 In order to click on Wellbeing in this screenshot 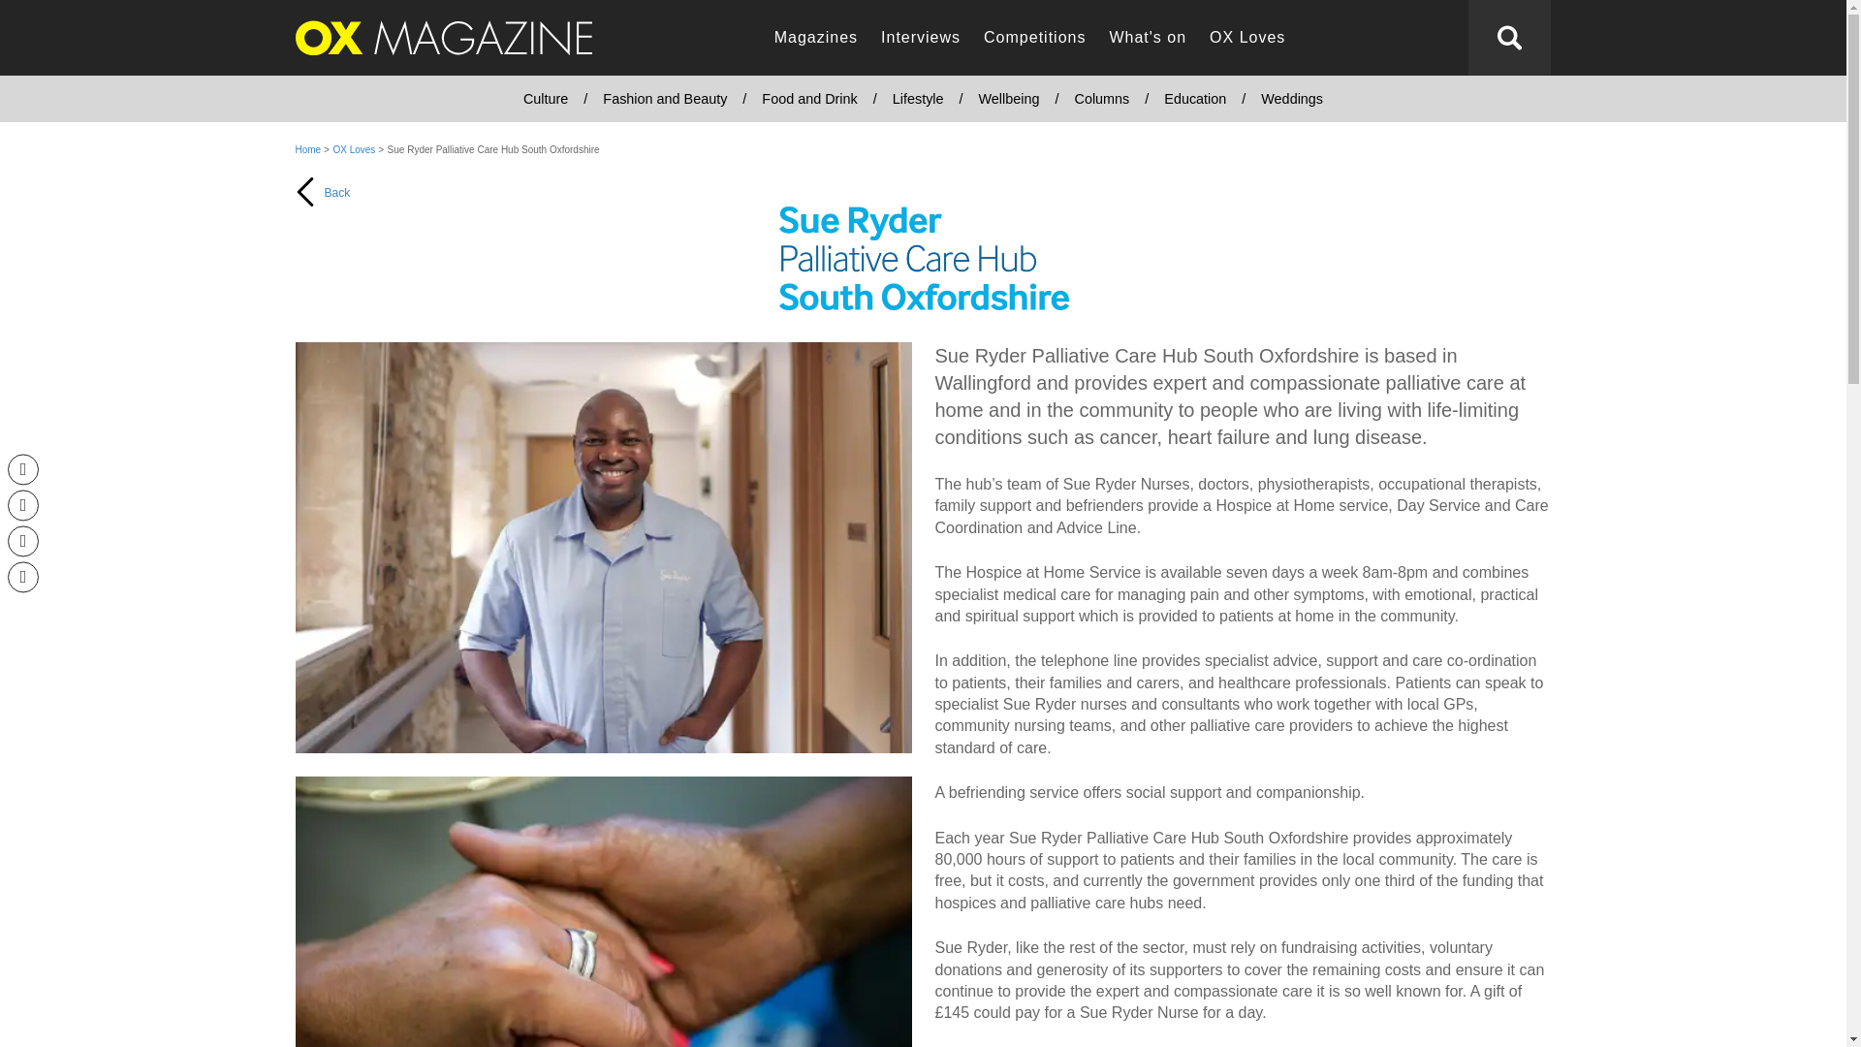, I will do `click(1009, 99)`.